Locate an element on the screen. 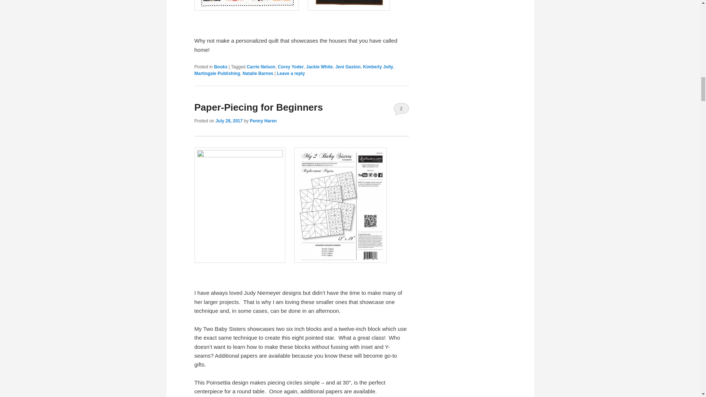 The width and height of the screenshot is (706, 397). Jeni Gaston is located at coordinates (348, 66).